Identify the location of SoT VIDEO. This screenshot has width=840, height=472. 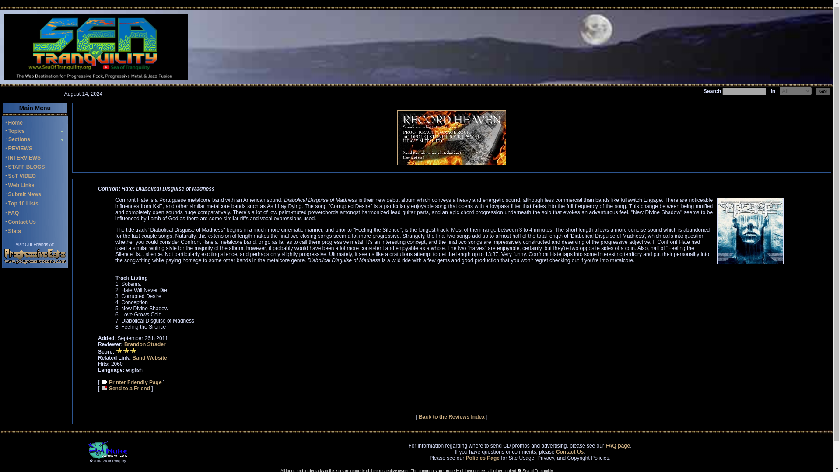
(22, 176).